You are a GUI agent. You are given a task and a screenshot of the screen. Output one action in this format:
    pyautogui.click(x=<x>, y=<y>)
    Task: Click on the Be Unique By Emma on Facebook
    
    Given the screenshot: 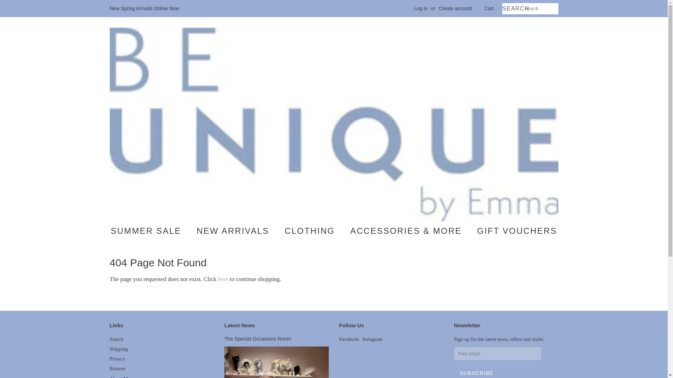 What is the action you would take?
    pyautogui.click(x=349, y=339)
    